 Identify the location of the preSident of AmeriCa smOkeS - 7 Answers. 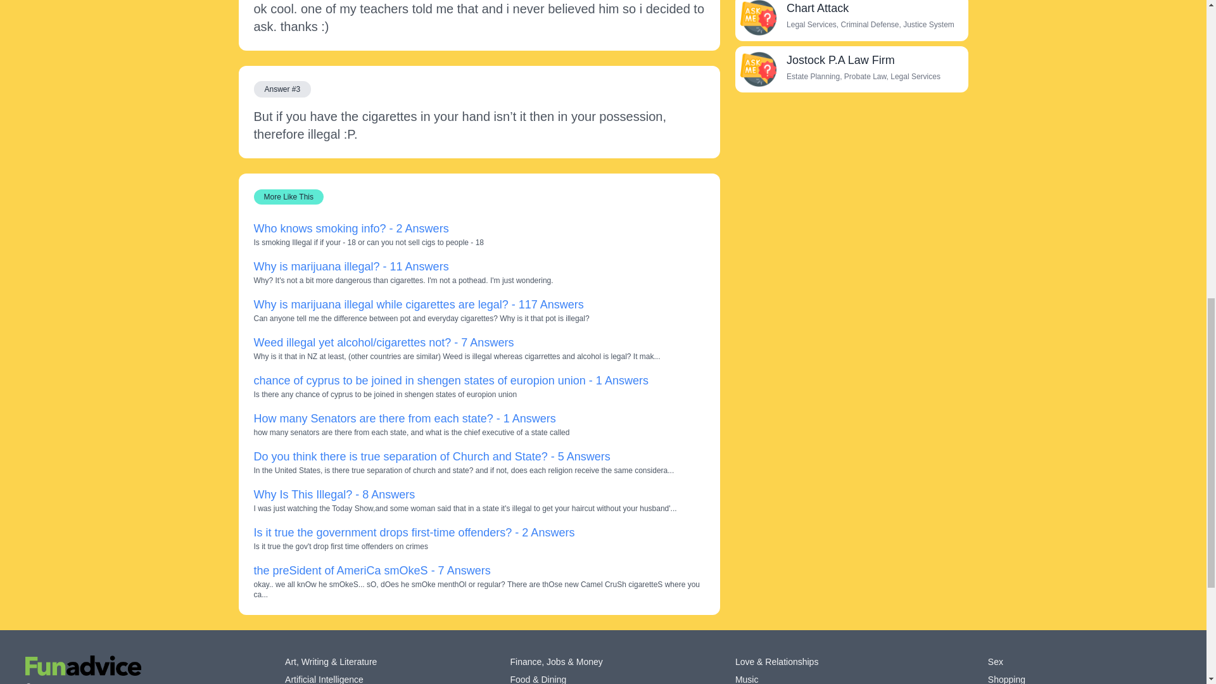
(371, 571).